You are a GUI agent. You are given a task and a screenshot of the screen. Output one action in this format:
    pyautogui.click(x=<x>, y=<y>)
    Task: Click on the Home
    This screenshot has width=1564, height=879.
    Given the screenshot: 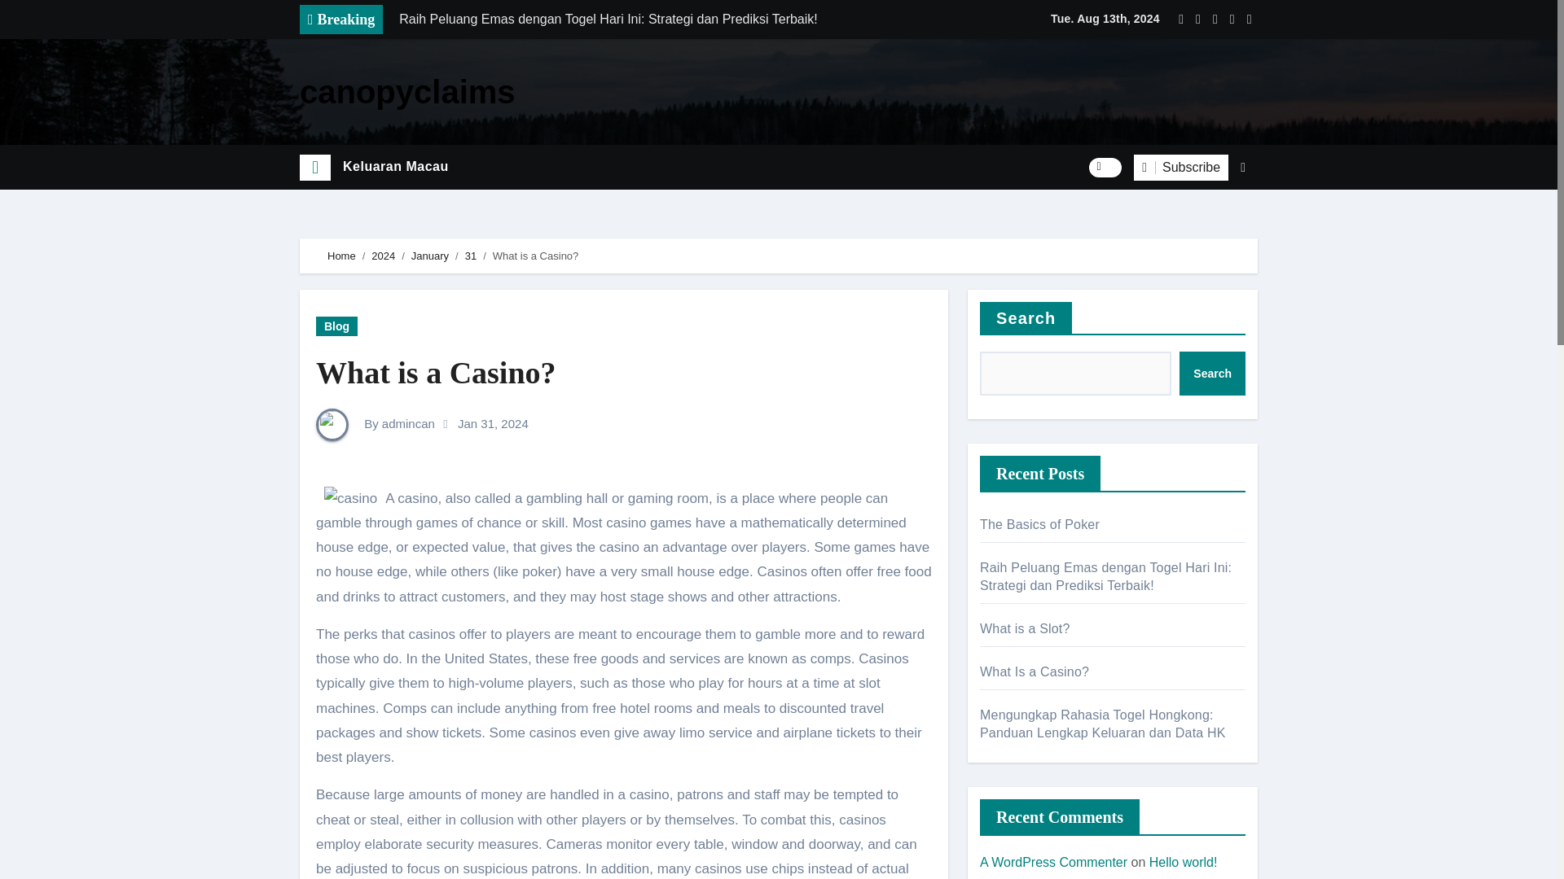 What is the action you would take?
    pyautogui.click(x=341, y=256)
    